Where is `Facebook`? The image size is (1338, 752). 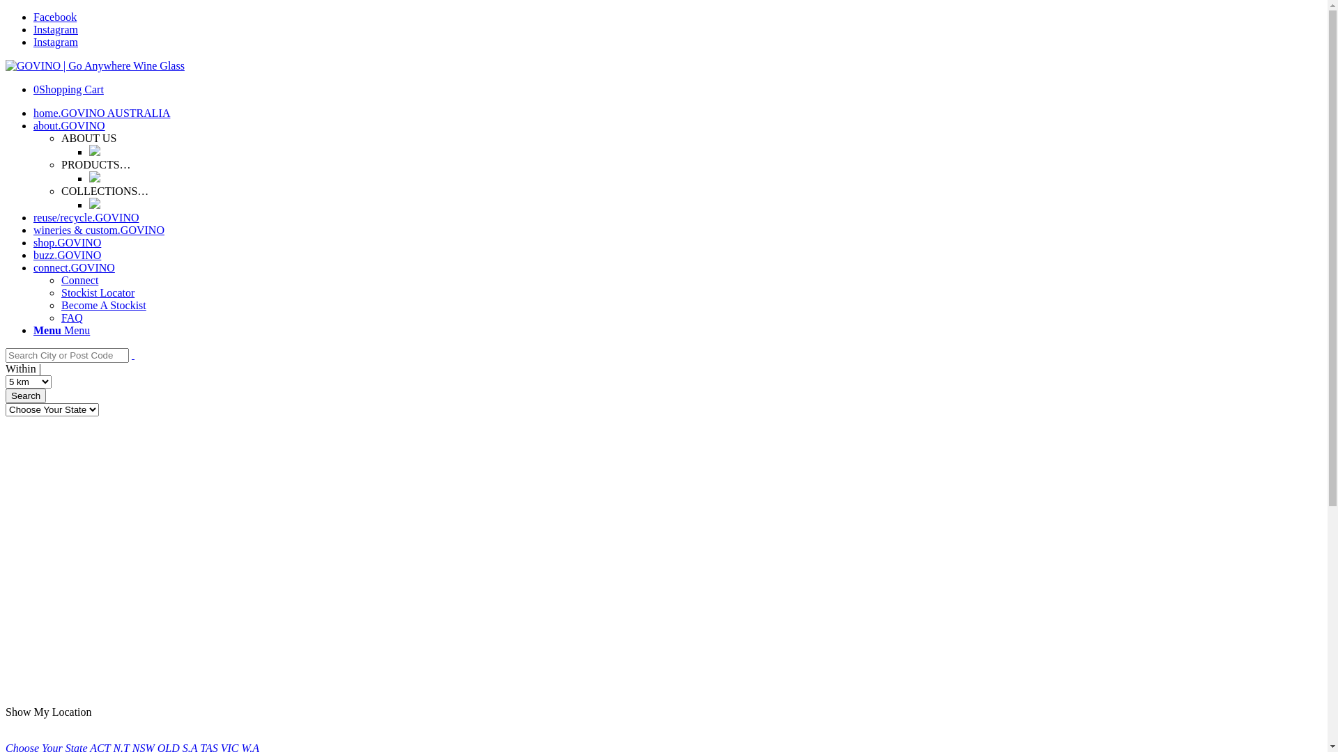
Facebook is located at coordinates (55, 17).